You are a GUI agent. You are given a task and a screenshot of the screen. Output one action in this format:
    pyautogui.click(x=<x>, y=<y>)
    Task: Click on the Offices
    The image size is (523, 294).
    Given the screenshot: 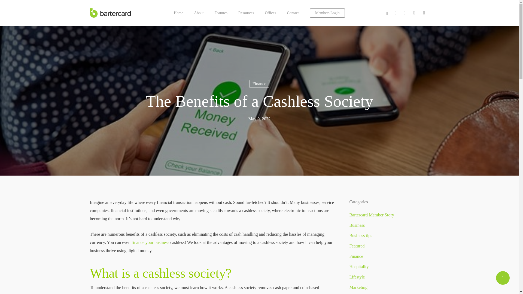 What is the action you would take?
    pyautogui.click(x=270, y=13)
    